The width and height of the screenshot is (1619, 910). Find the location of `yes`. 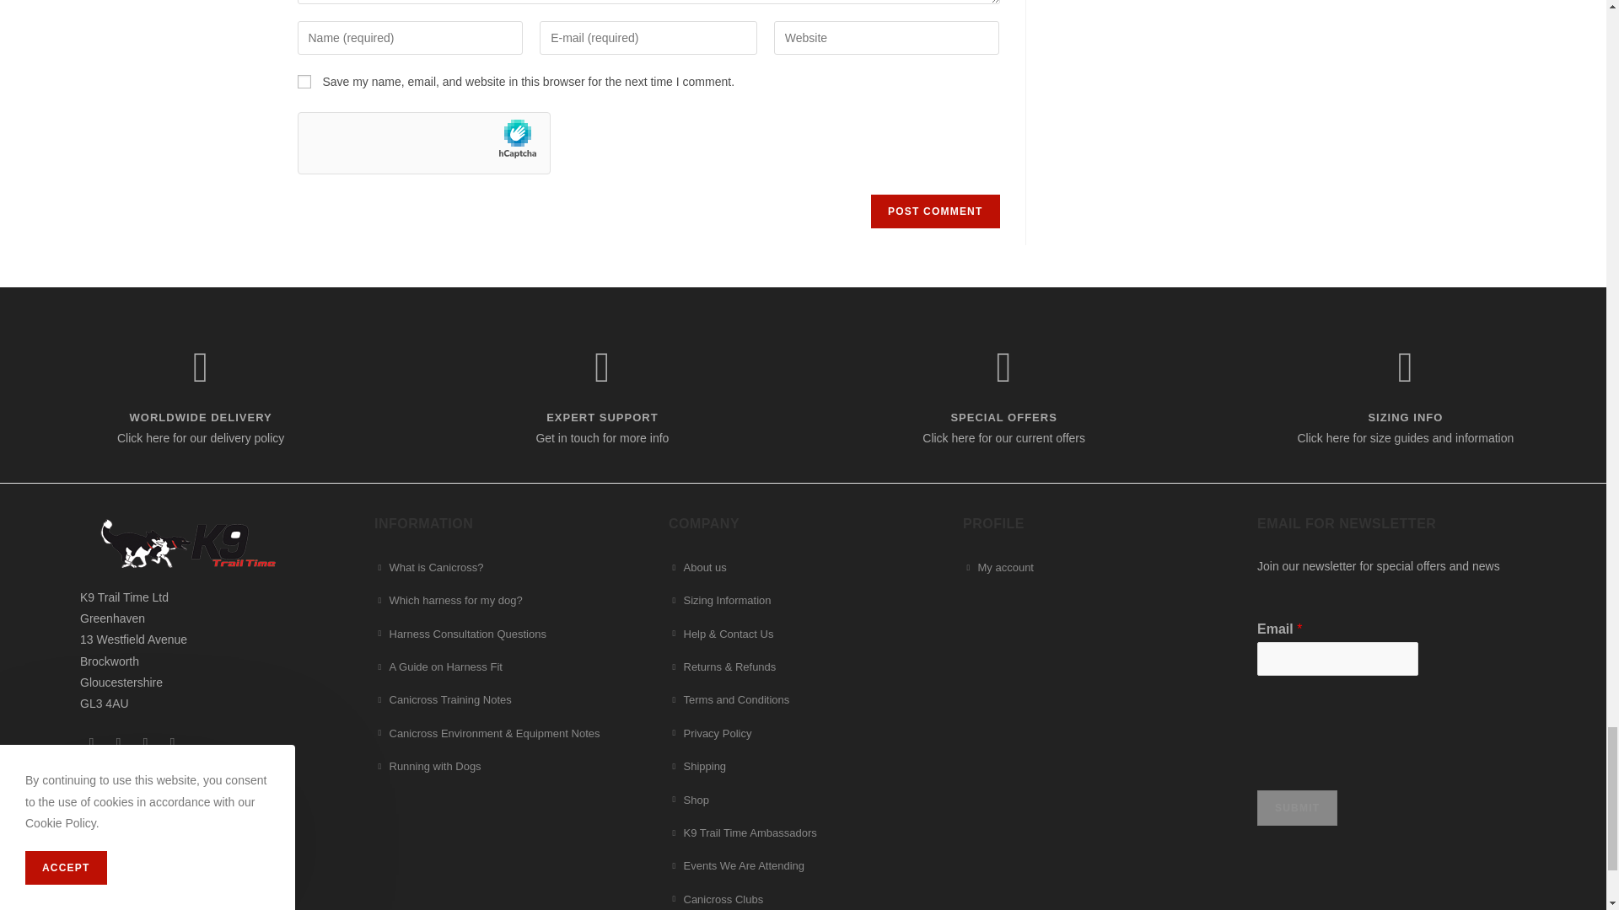

yes is located at coordinates (304, 81).